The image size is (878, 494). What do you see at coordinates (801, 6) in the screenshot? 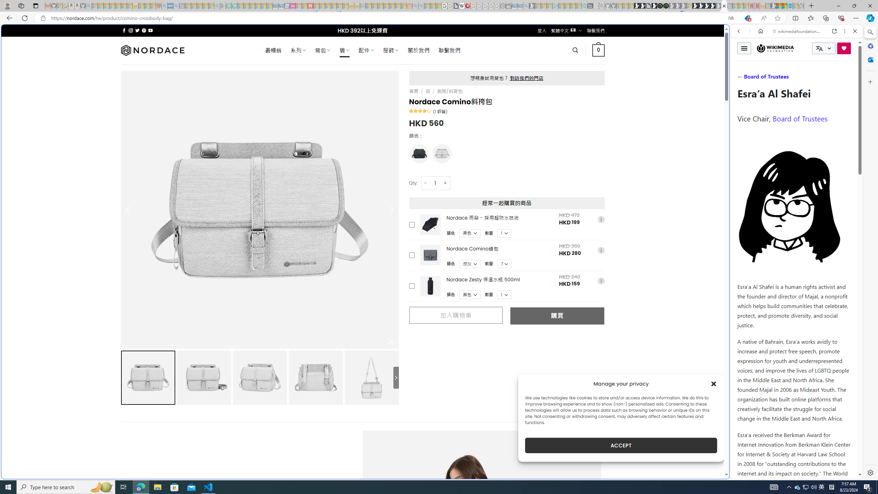
I see `Favorites - Sleeping` at bounding box center [801, 6].